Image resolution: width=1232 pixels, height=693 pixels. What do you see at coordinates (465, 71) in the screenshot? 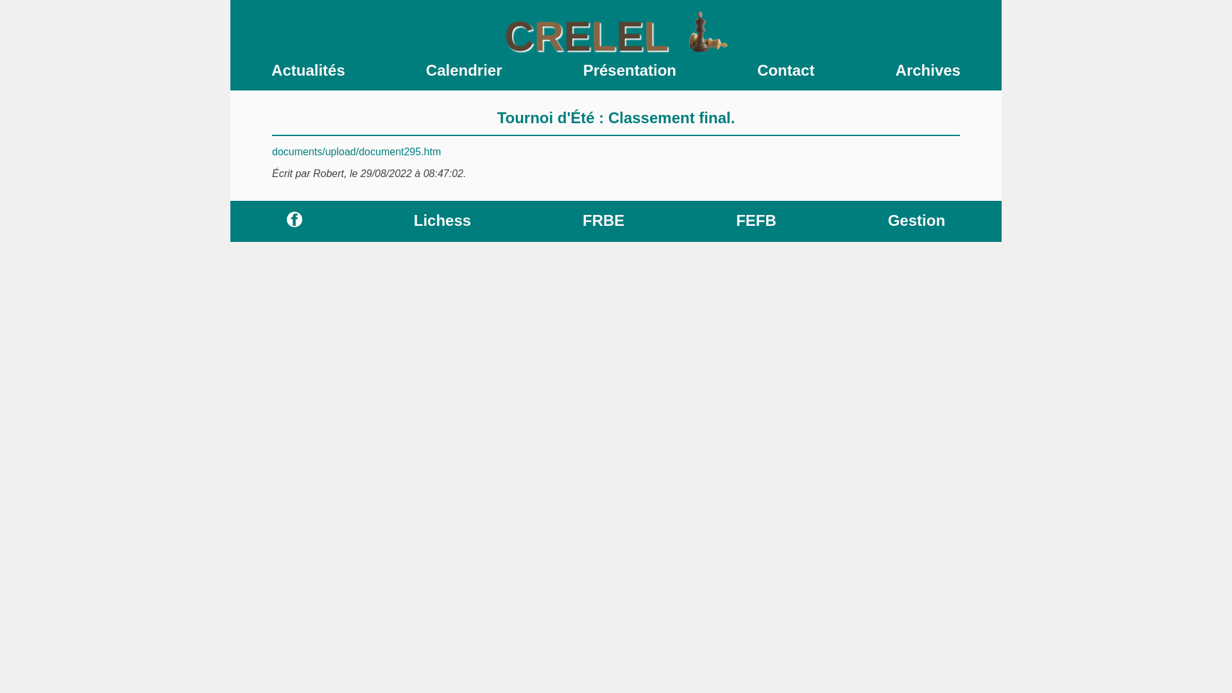
I see `Calendrier` at bounding box center [465, 71].